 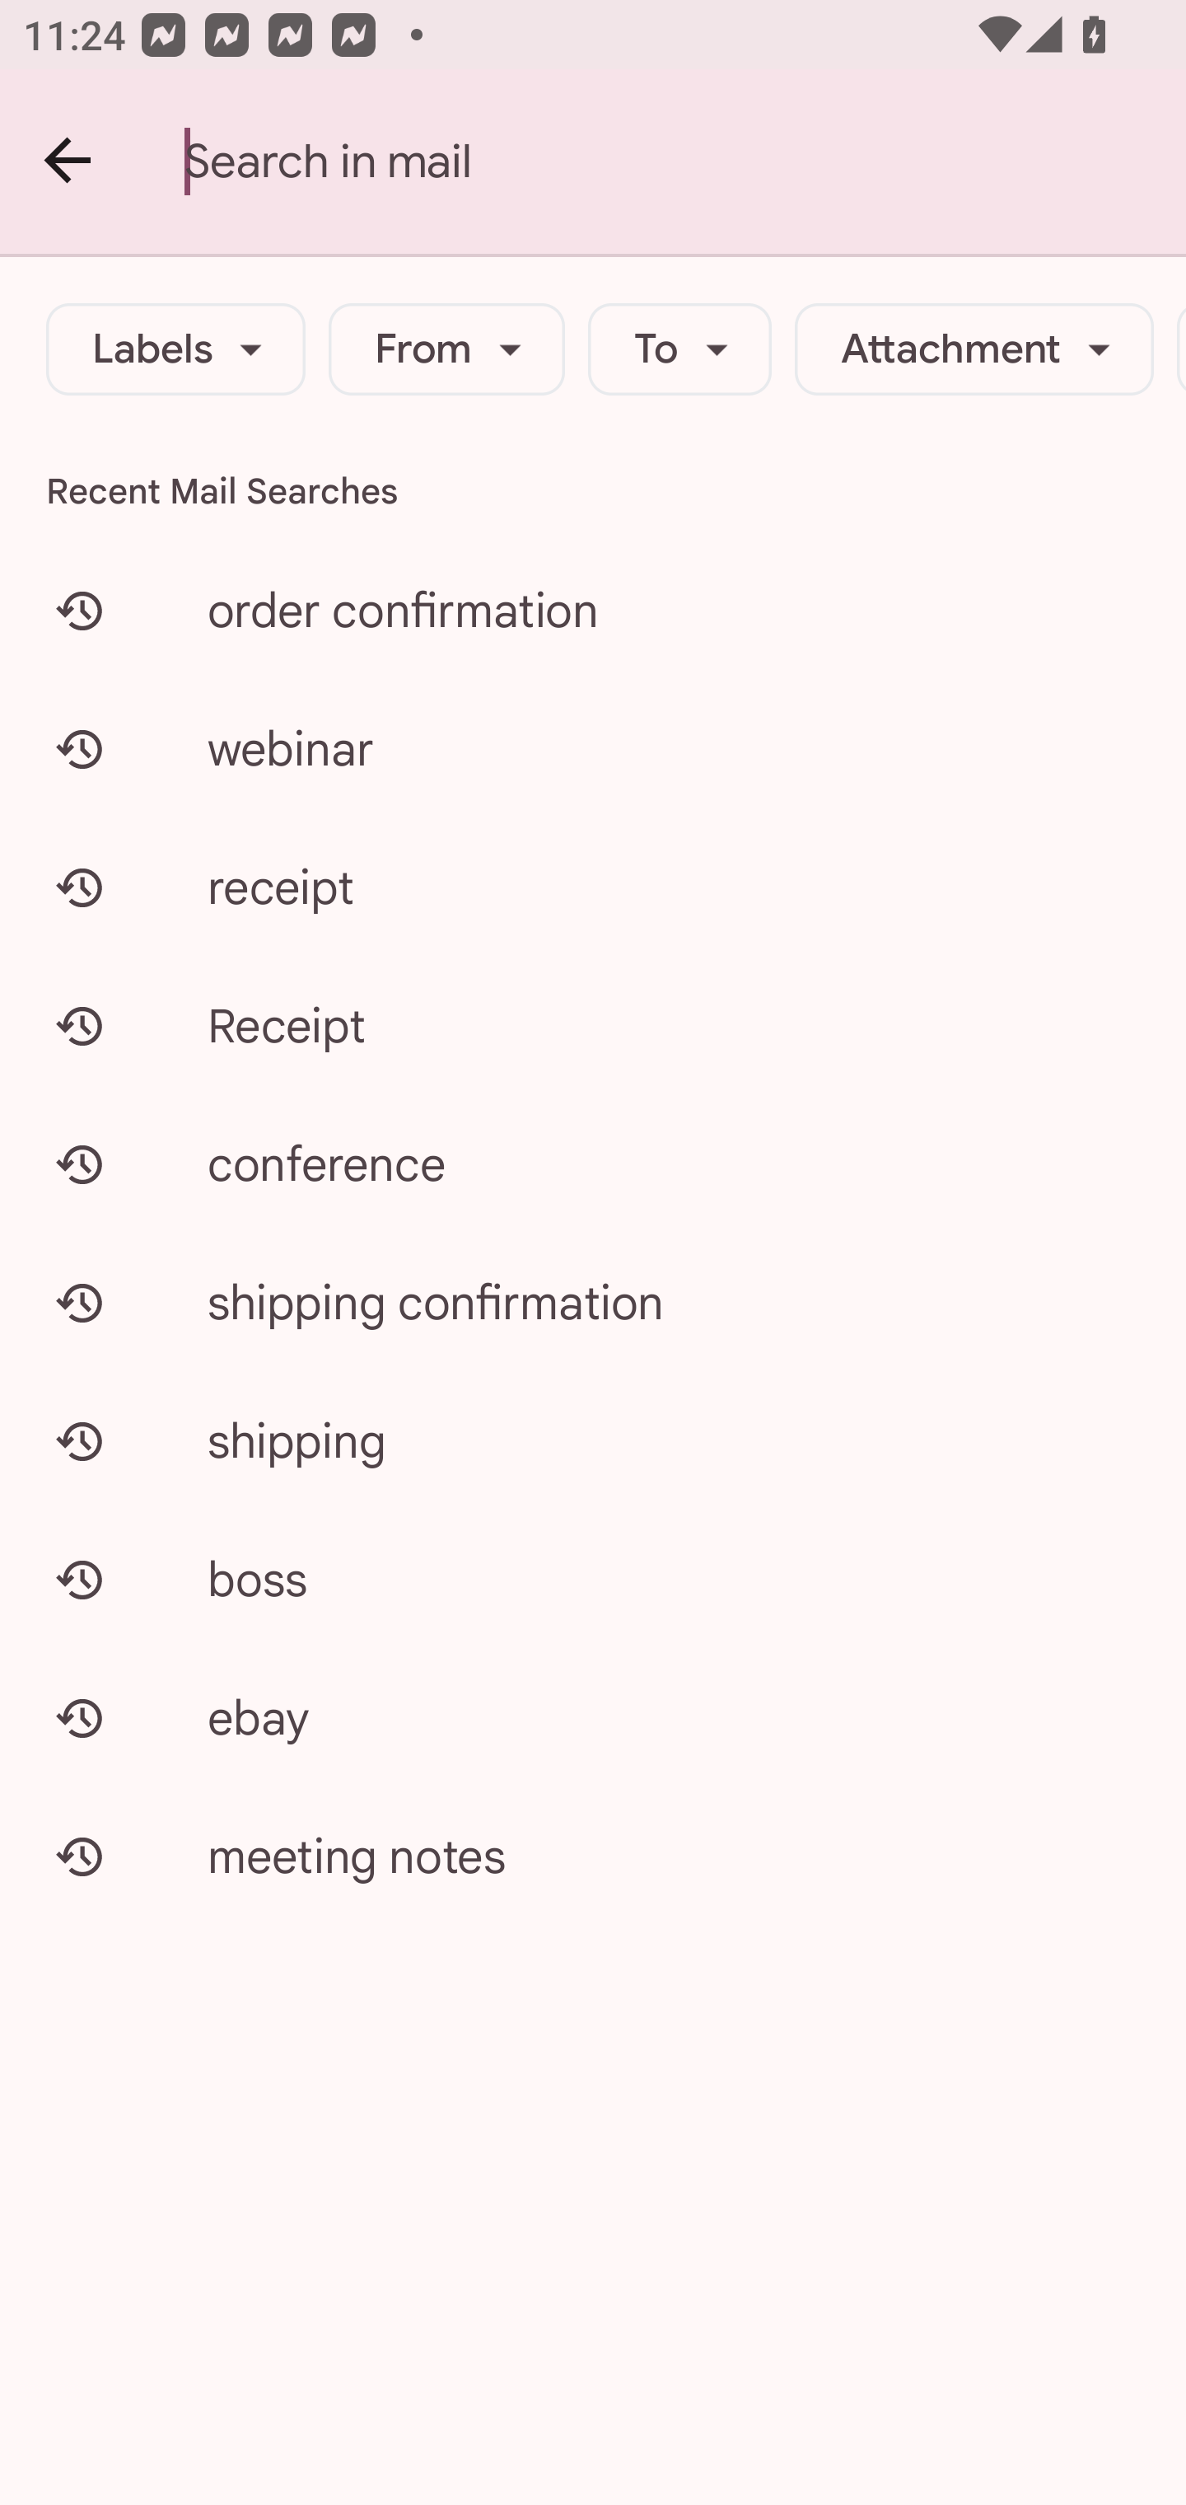 I want to click on To, so click(x=680, y=349).